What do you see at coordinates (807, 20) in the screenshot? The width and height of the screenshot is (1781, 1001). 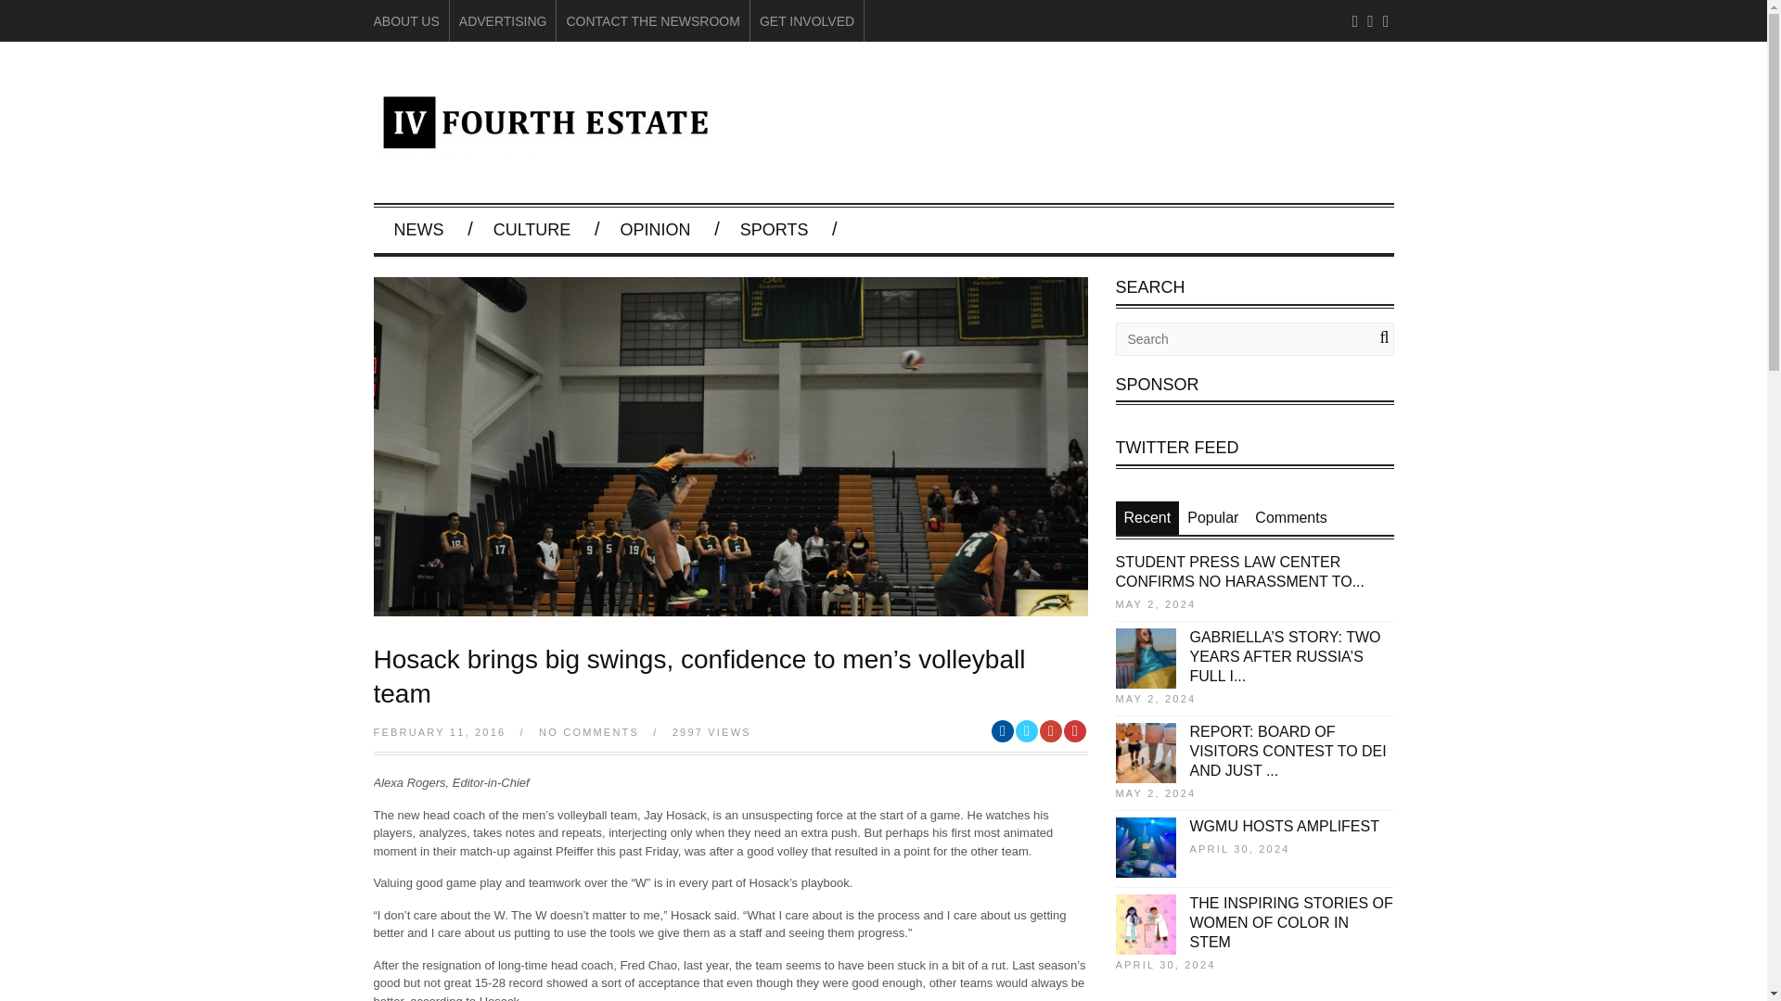 I see `GET INVOLVED` at bounding box center [807, 20].